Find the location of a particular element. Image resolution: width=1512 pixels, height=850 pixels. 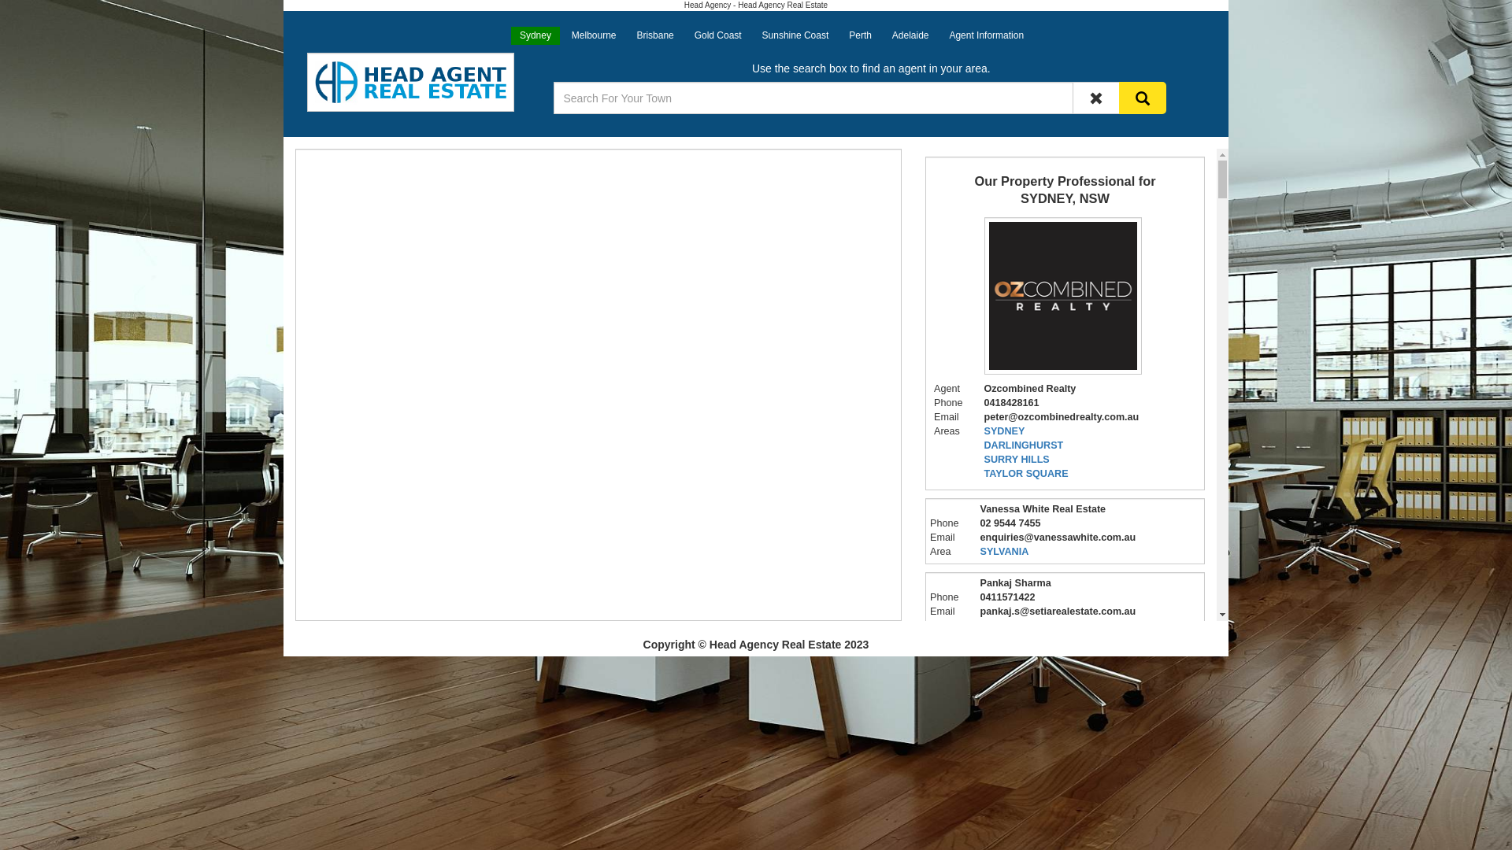

Agent Information is located at coordinates (986, 35).